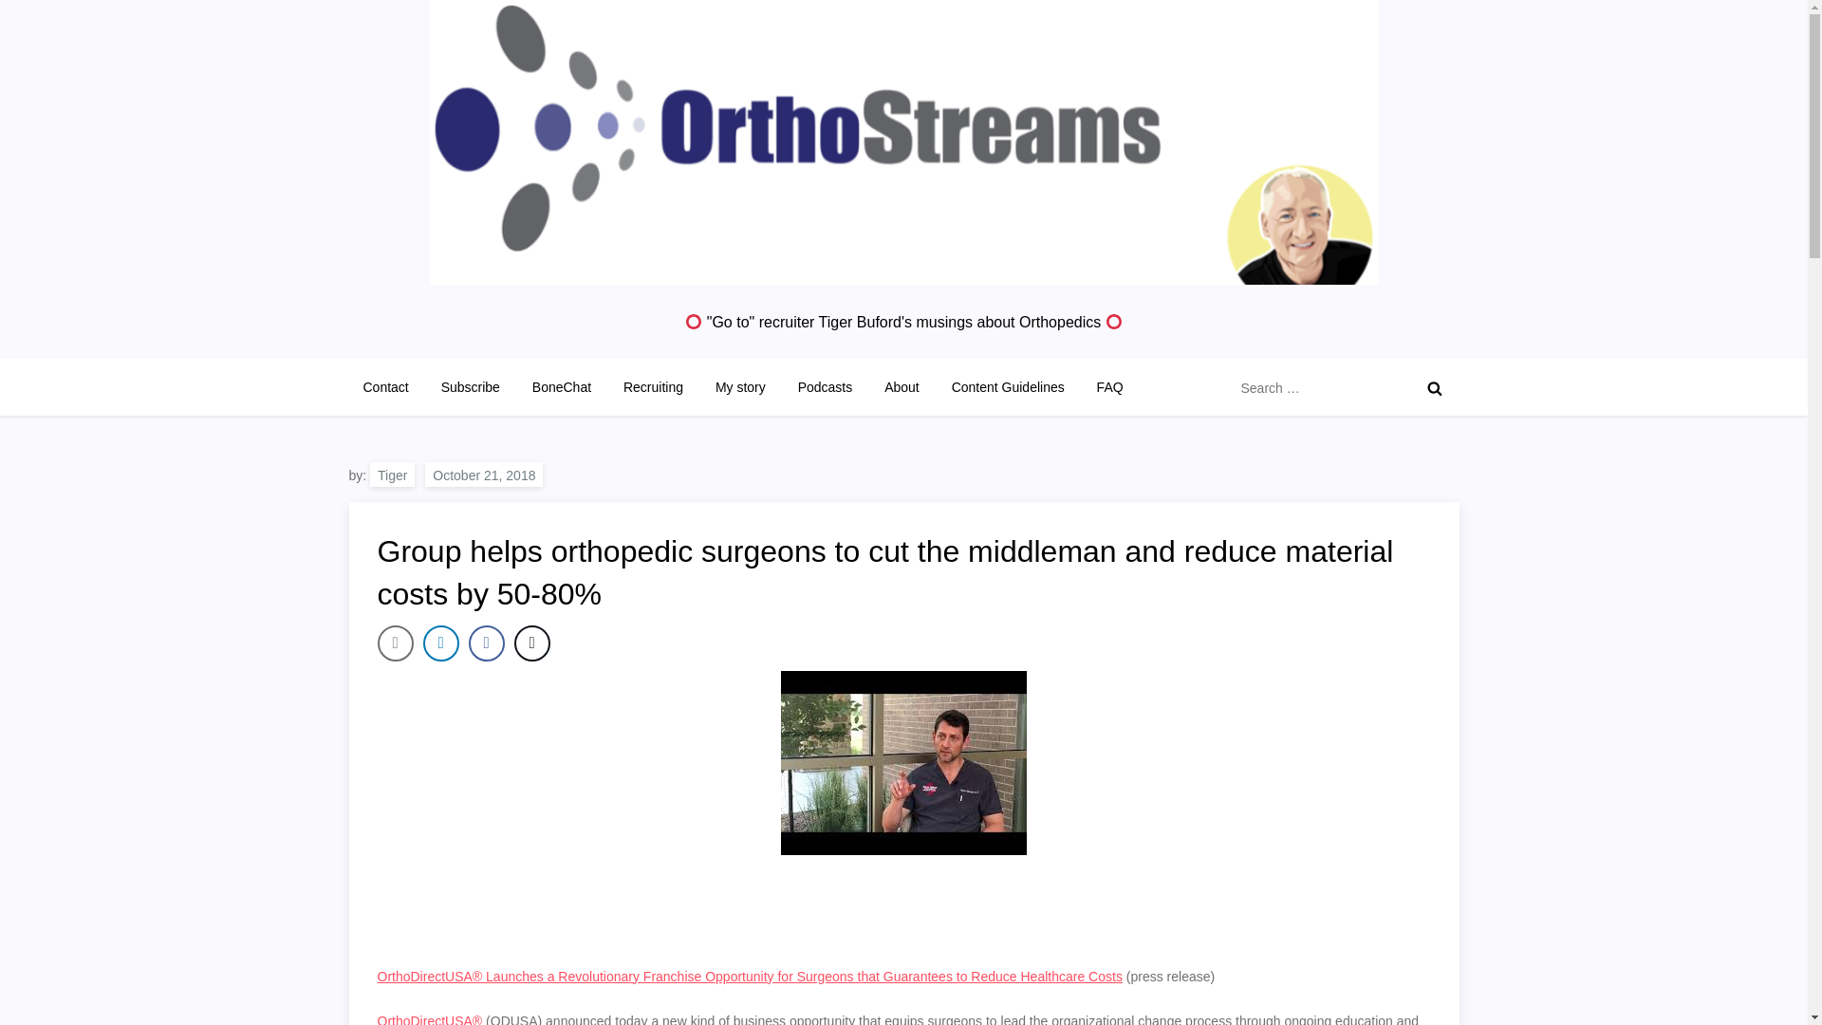 Image resolution: width=1822 pixels, height=1025 pixels. I want to click on Content Guidelines, so click(1008, 387).